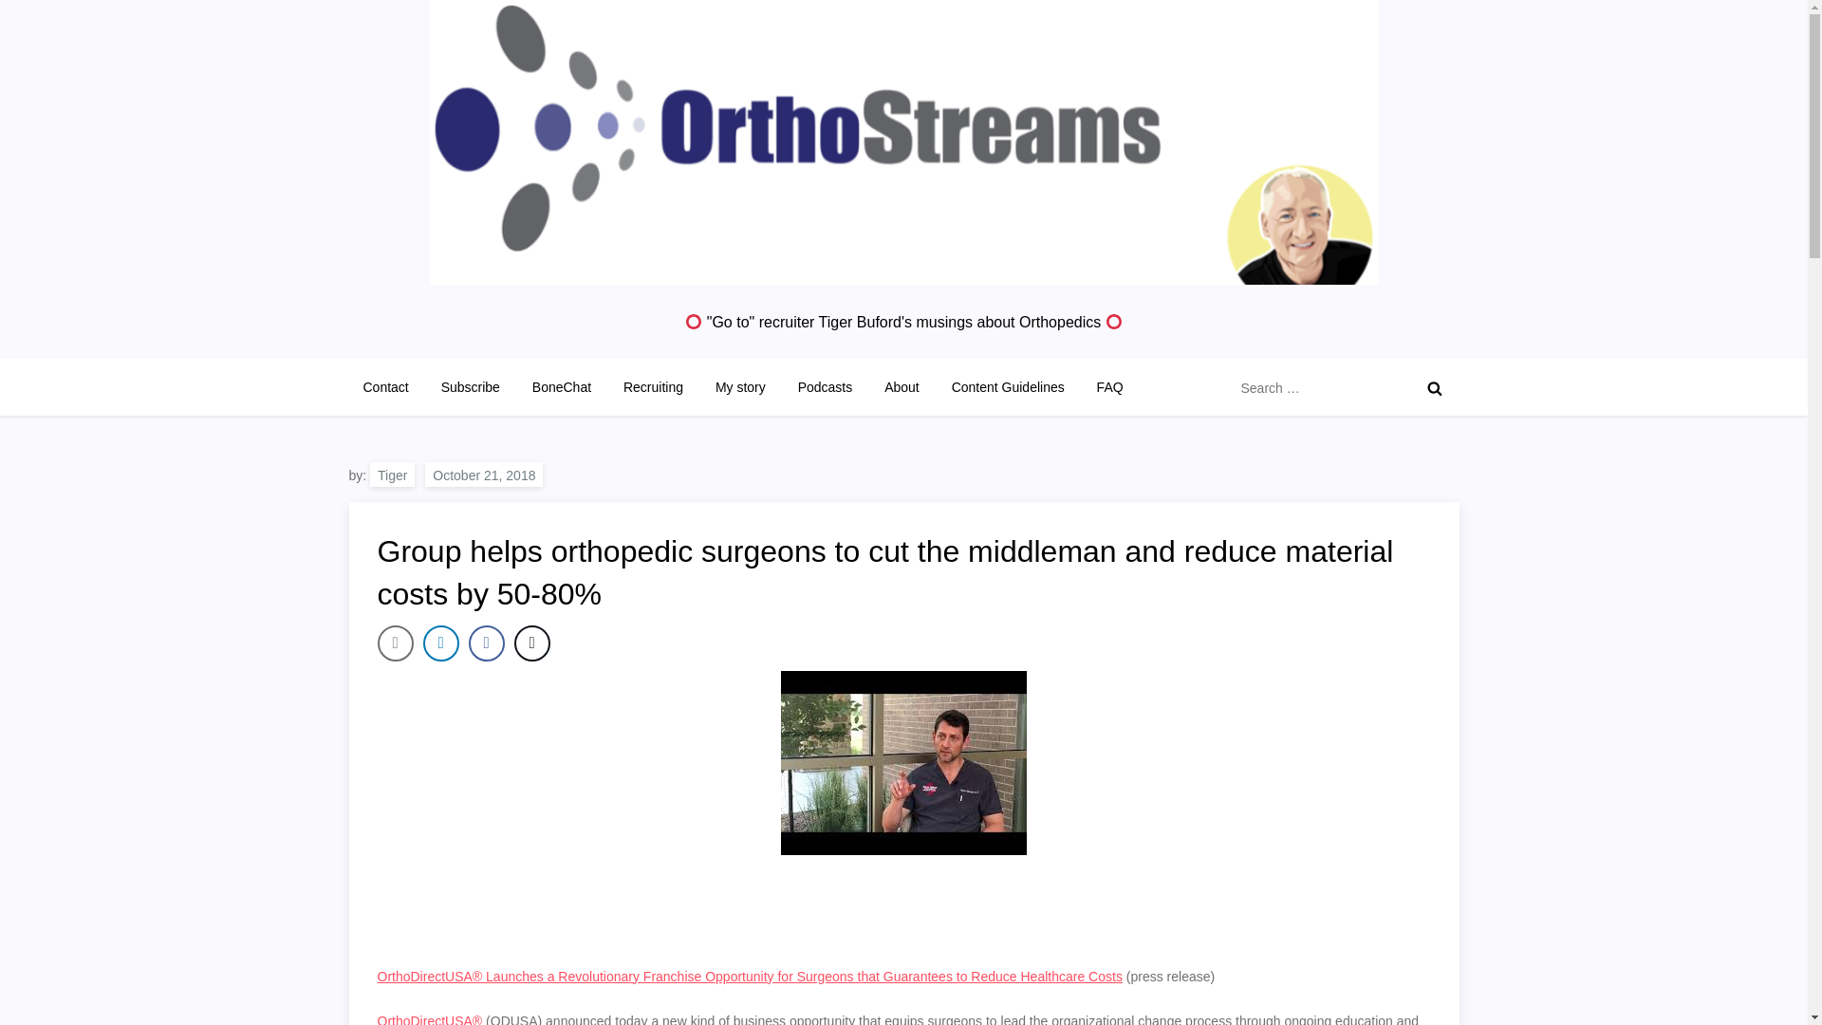 Image resolution: width=1822 pixels, height=1025 pixels. I want to click on Content Guidelines, so click(1008, 387).